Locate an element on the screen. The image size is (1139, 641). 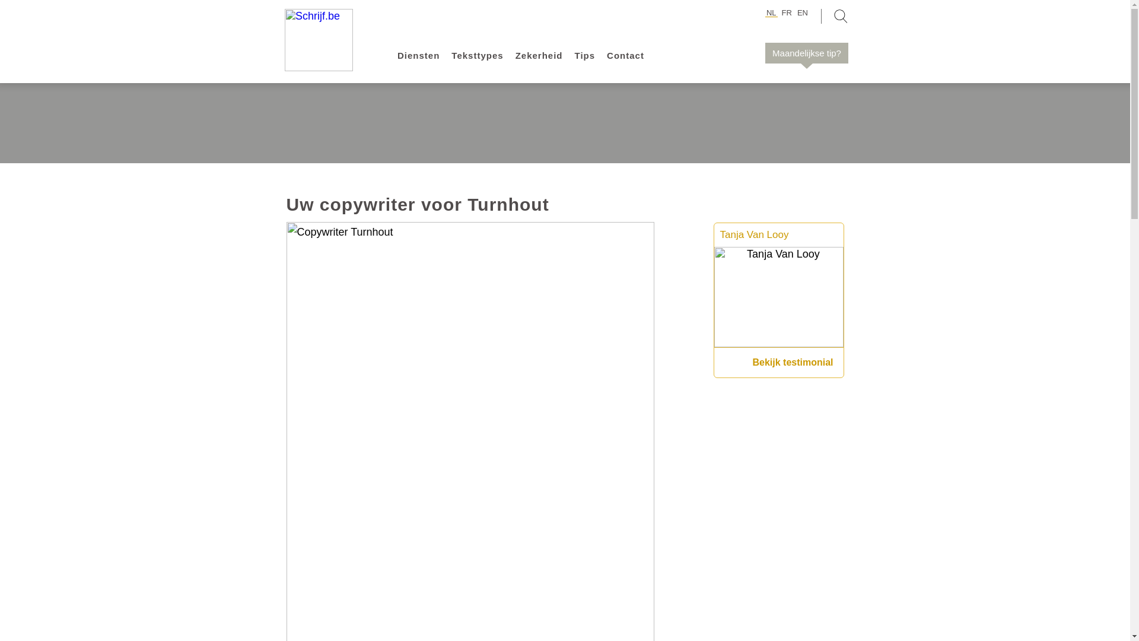
Teksttypes is located at coordinates (477, 56).